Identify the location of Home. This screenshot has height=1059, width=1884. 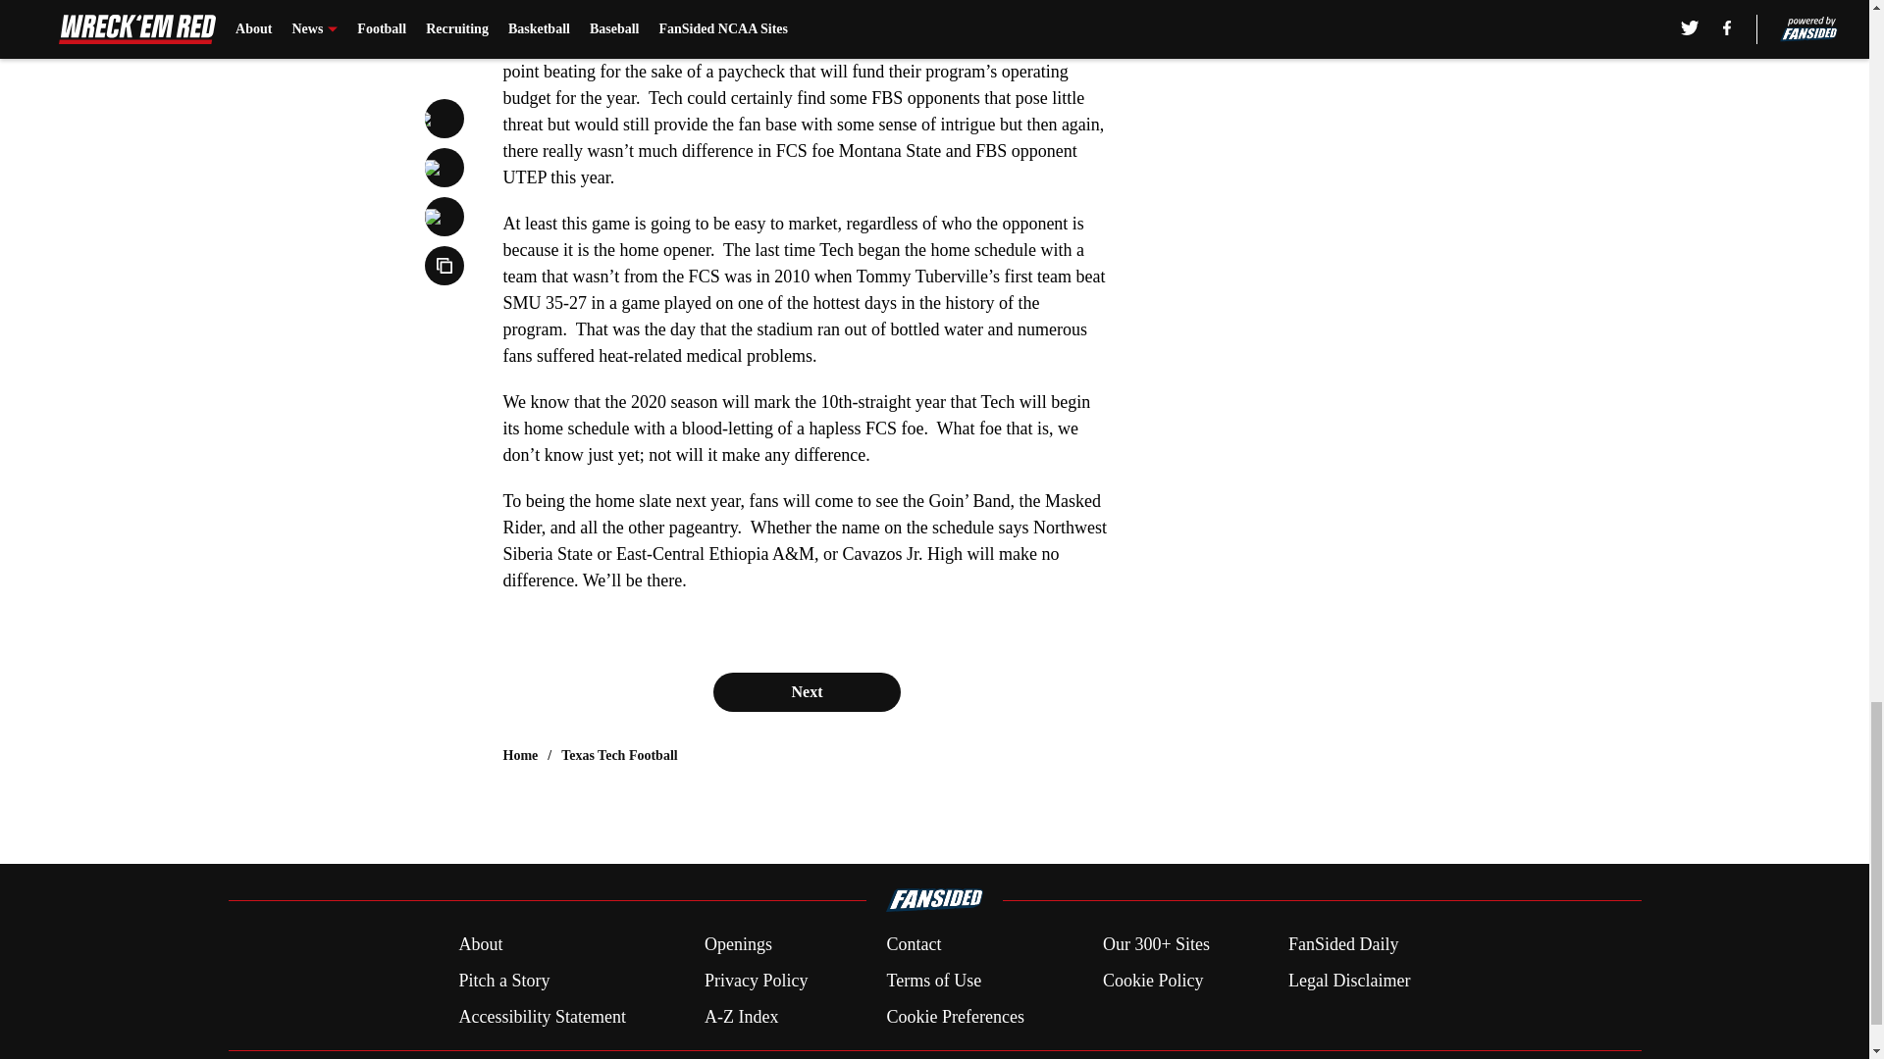
(520, 755).